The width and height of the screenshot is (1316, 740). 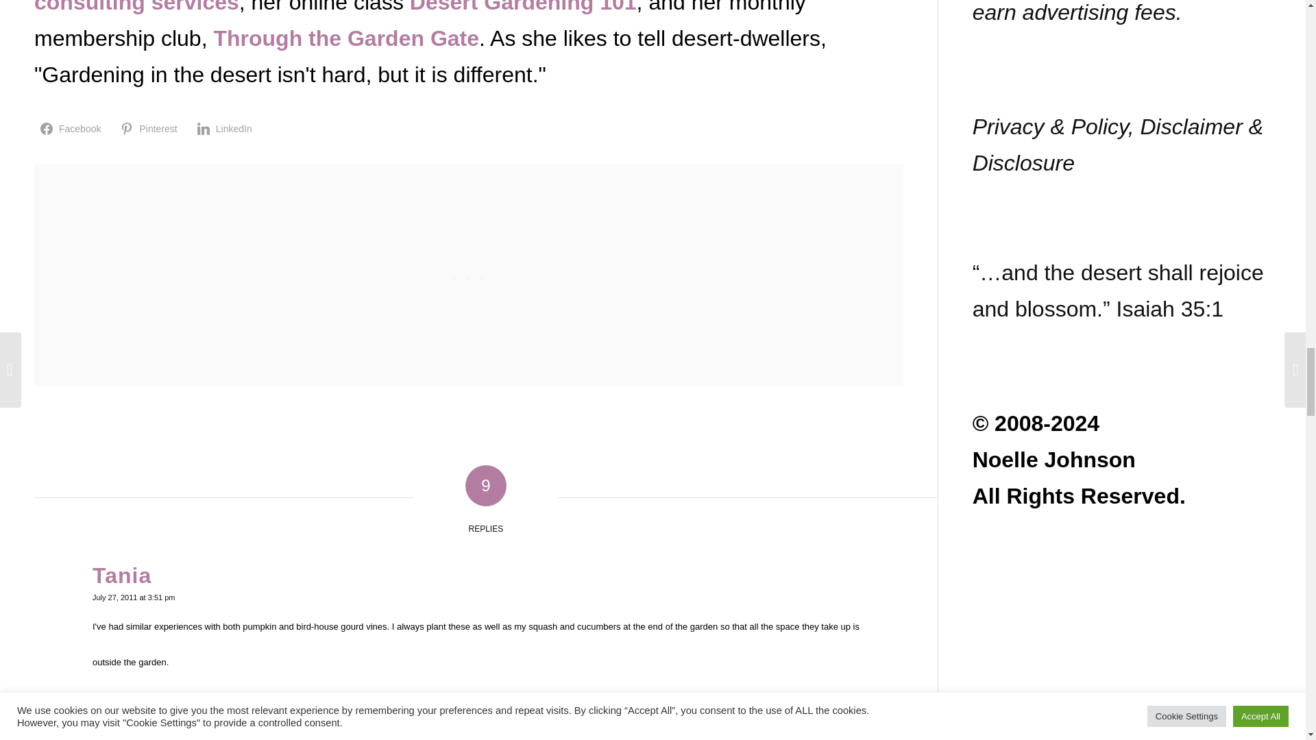 I want to click on Tania, so click(x=121, y=575).